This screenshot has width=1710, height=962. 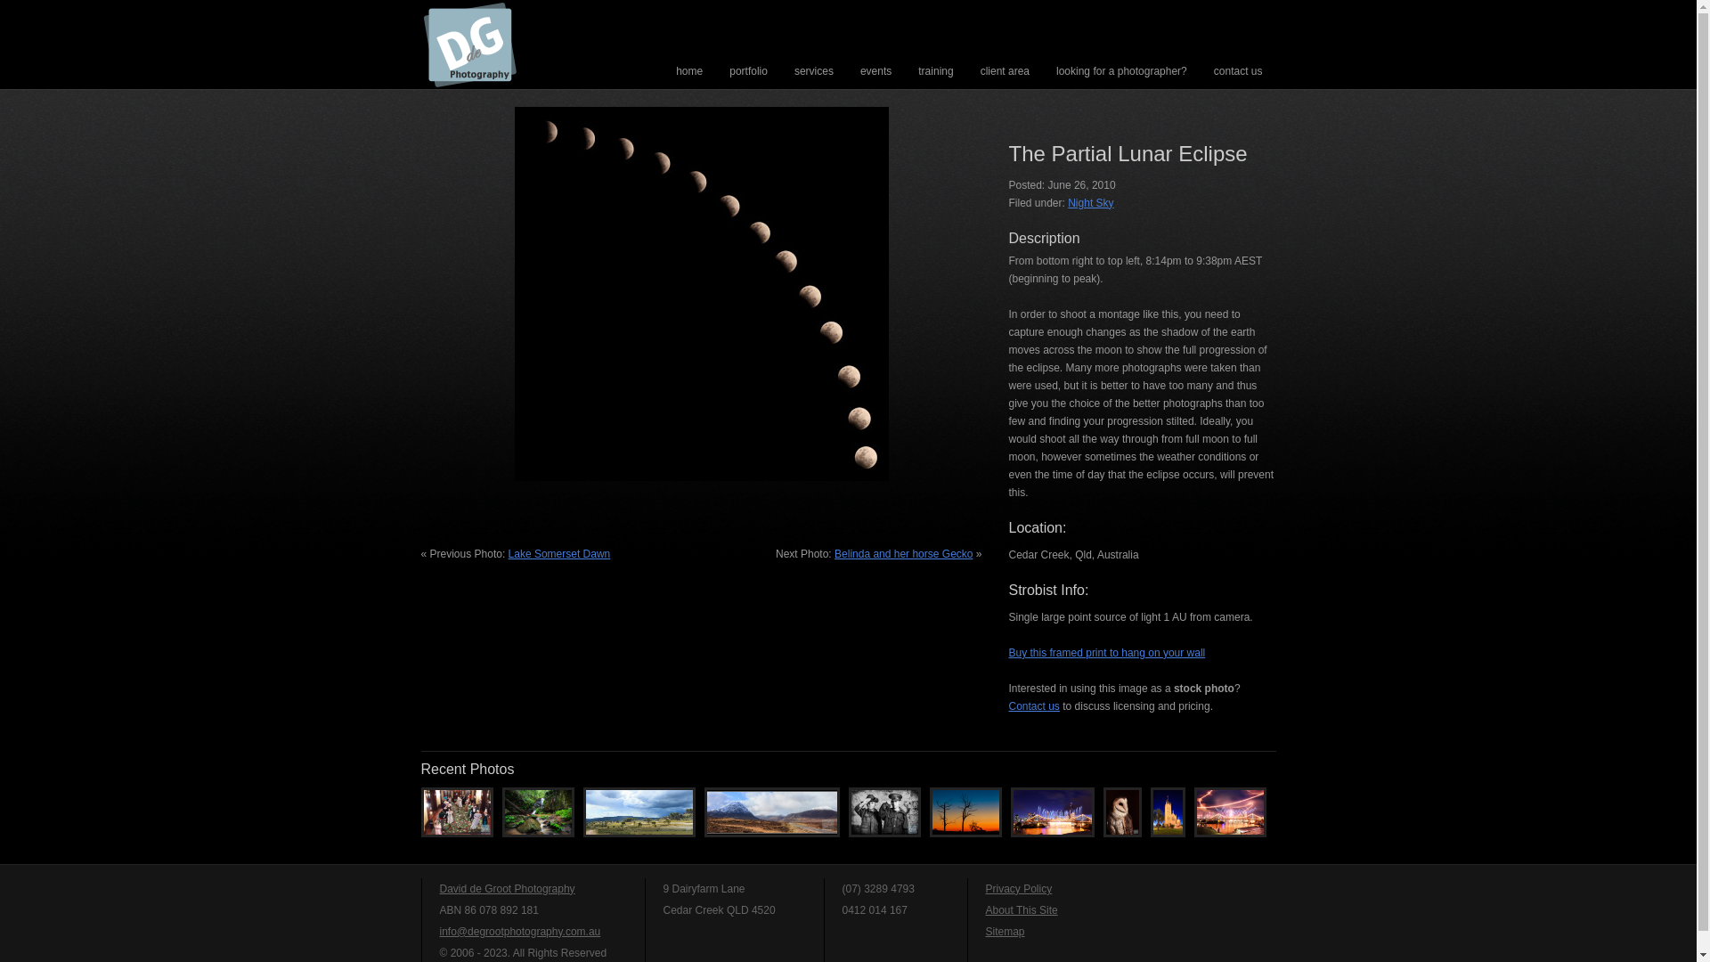 What do you see at coordinates (1238, 73) in the screenshot?
I see `contact us` at bounding box center [1238, 73].